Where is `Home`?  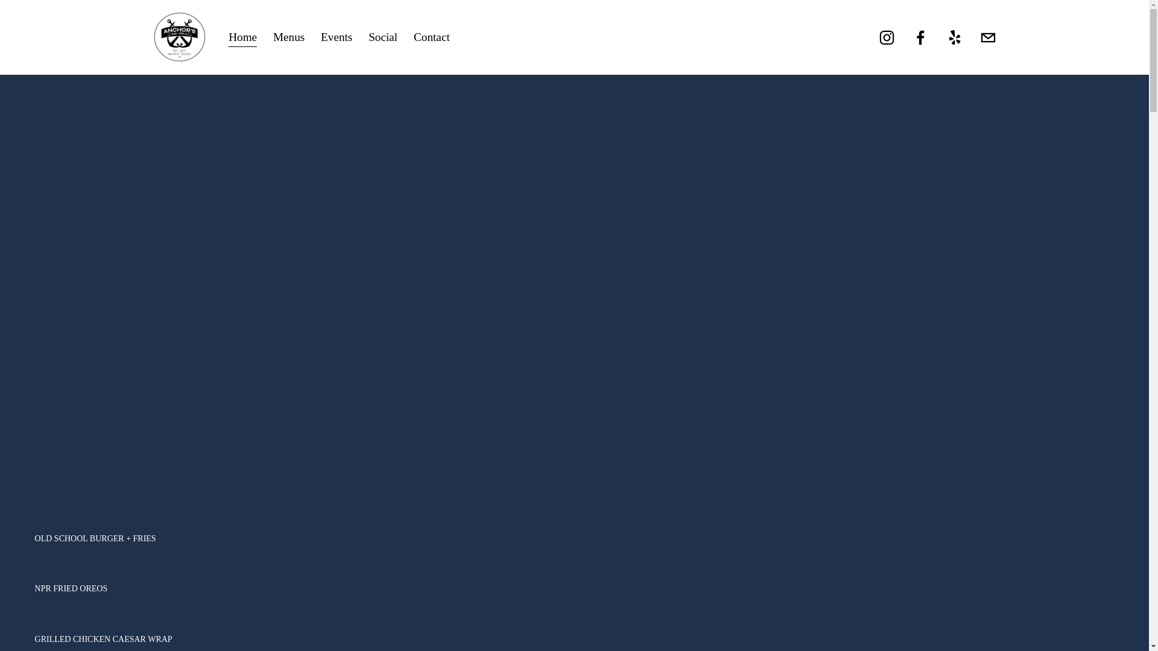 Home is located at coordinates (242, 37).